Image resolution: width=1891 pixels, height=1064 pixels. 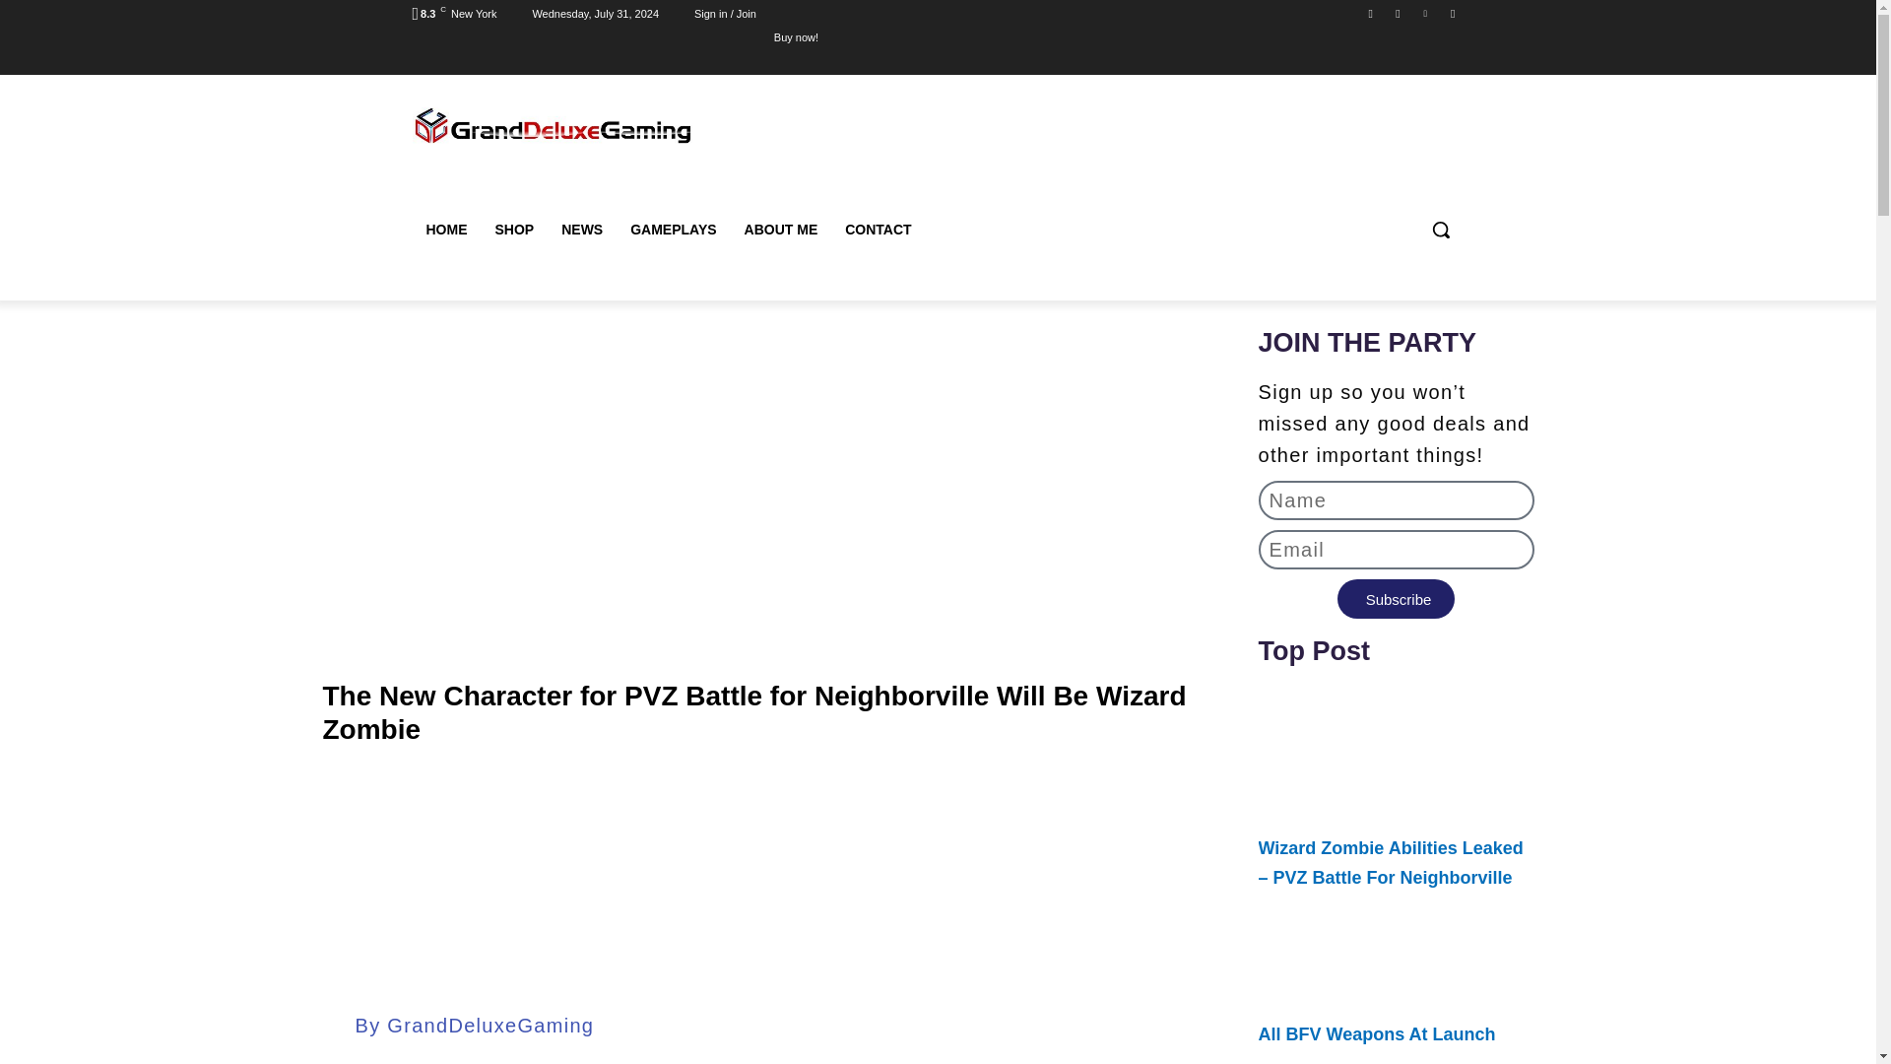 What do you see at coordinates (1452, 13) in the screenshot?
I see `Youtube` at bounding box center [1452, 13].